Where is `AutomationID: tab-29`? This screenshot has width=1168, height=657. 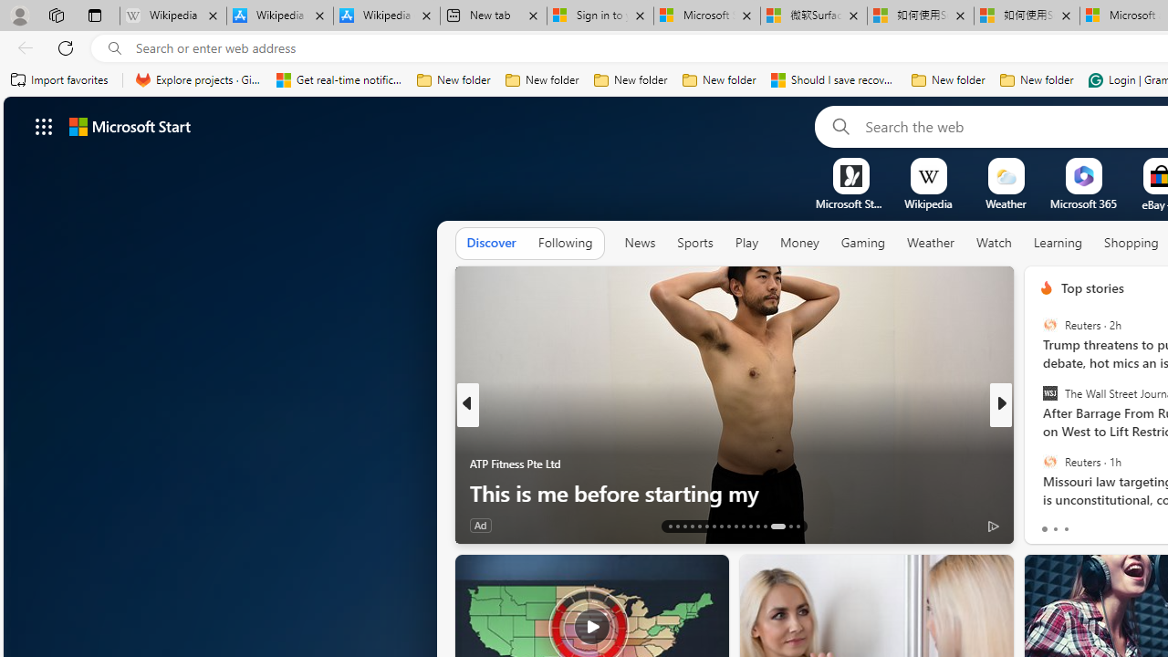
AutomationID: tab-29 is located at coordinates (798, 526).